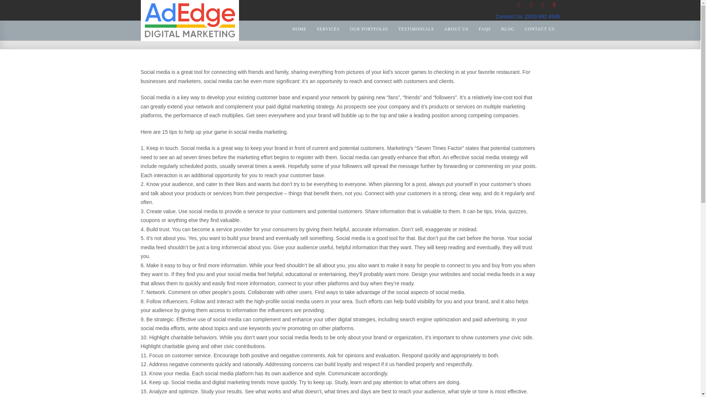 The height and width of the screenshot is (397, 706). Describe the element at coordinates (416, 29) in the screenshot. I see `TESTIMONIALS` at that location.